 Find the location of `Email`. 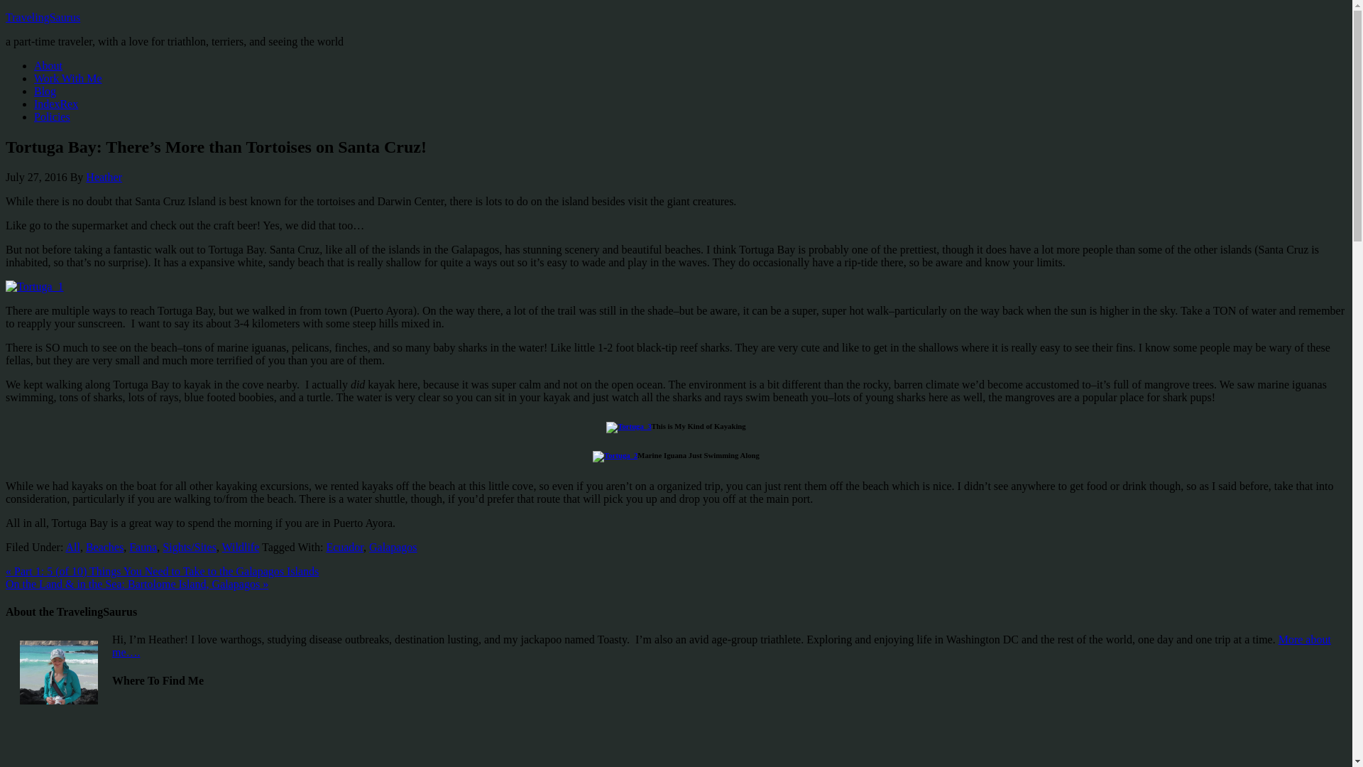

Email is located at coordinates (227, 734).